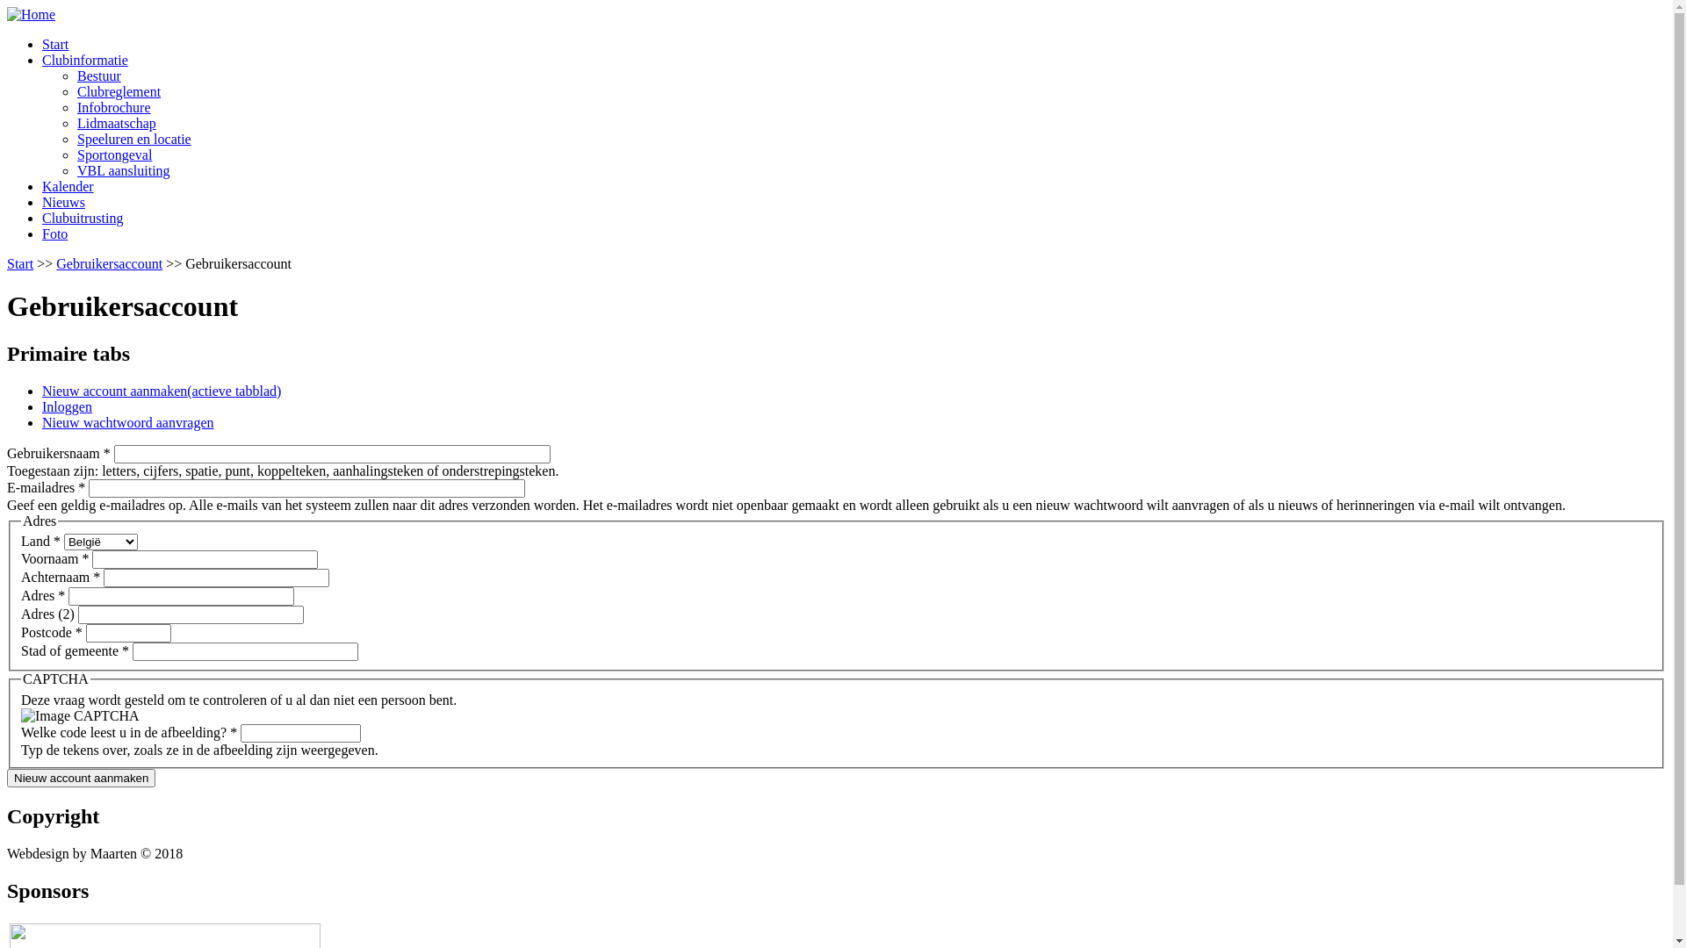 This screenshot has width=1686, height=948. Describe the element at coordinates (134, 139) in the screenshot. I see `Speeluren en locatie` at that location.